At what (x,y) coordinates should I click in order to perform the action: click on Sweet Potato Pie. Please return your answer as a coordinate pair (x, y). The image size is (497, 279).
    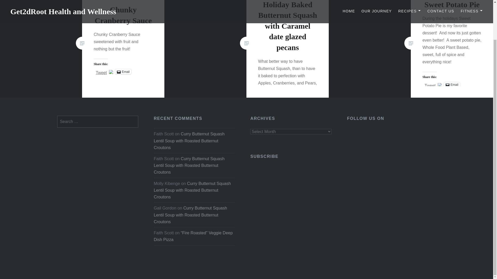
    Looking at the image, I should click on (452, 4).